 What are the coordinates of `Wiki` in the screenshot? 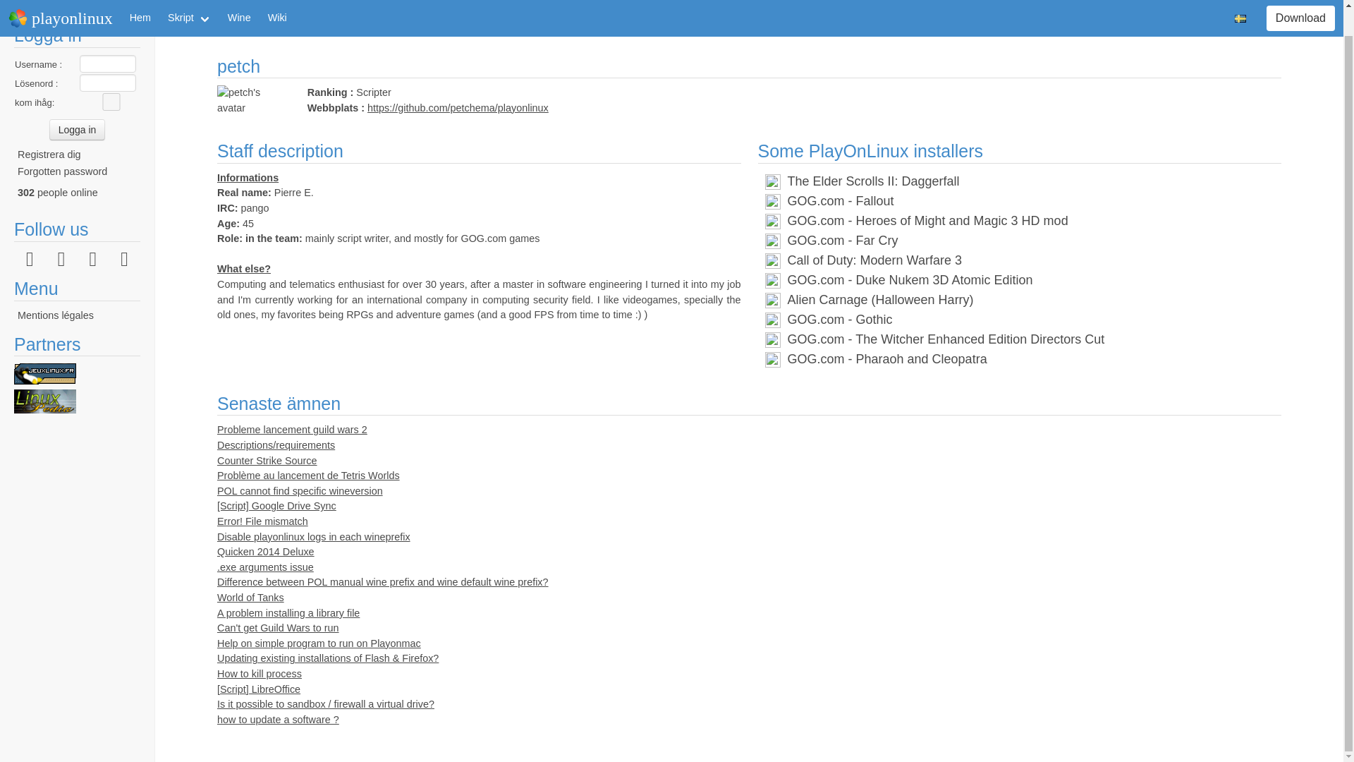 It's located at (277, 5).